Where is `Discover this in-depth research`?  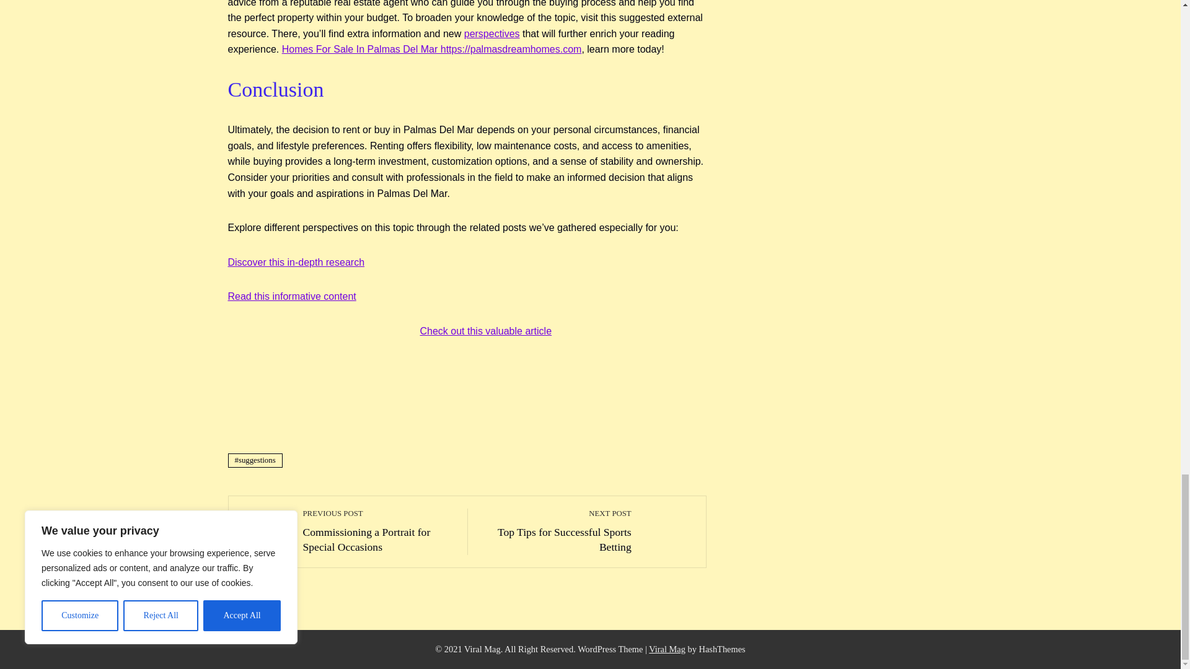 Discover this in-depth research is located at coordinates (296, 262).